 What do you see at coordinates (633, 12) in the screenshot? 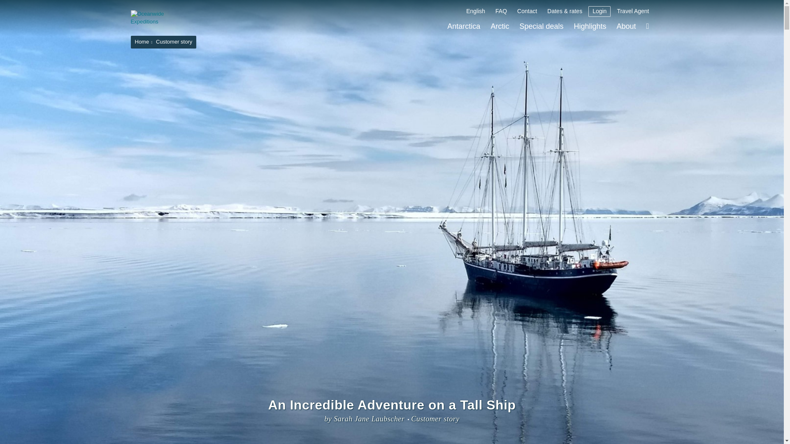
I see `Travel Agent` at bounding box center [633, 12].